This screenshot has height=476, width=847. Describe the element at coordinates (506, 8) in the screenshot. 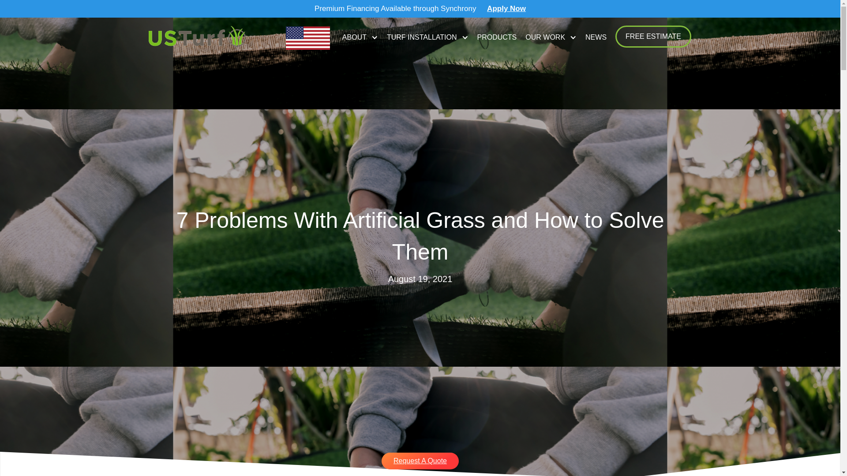

I see `Apply Now` at that location.